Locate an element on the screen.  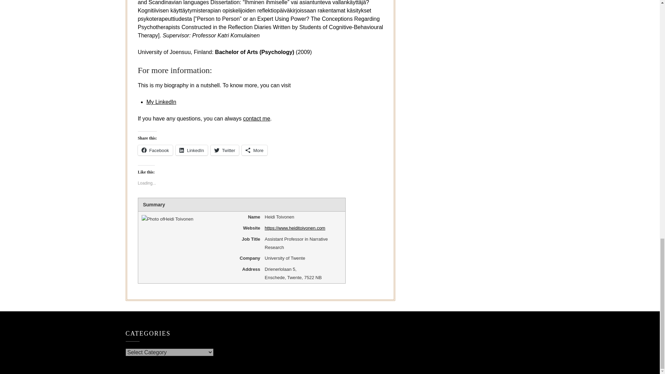
Click to share on Facebook is located at coordinates (155, 150).